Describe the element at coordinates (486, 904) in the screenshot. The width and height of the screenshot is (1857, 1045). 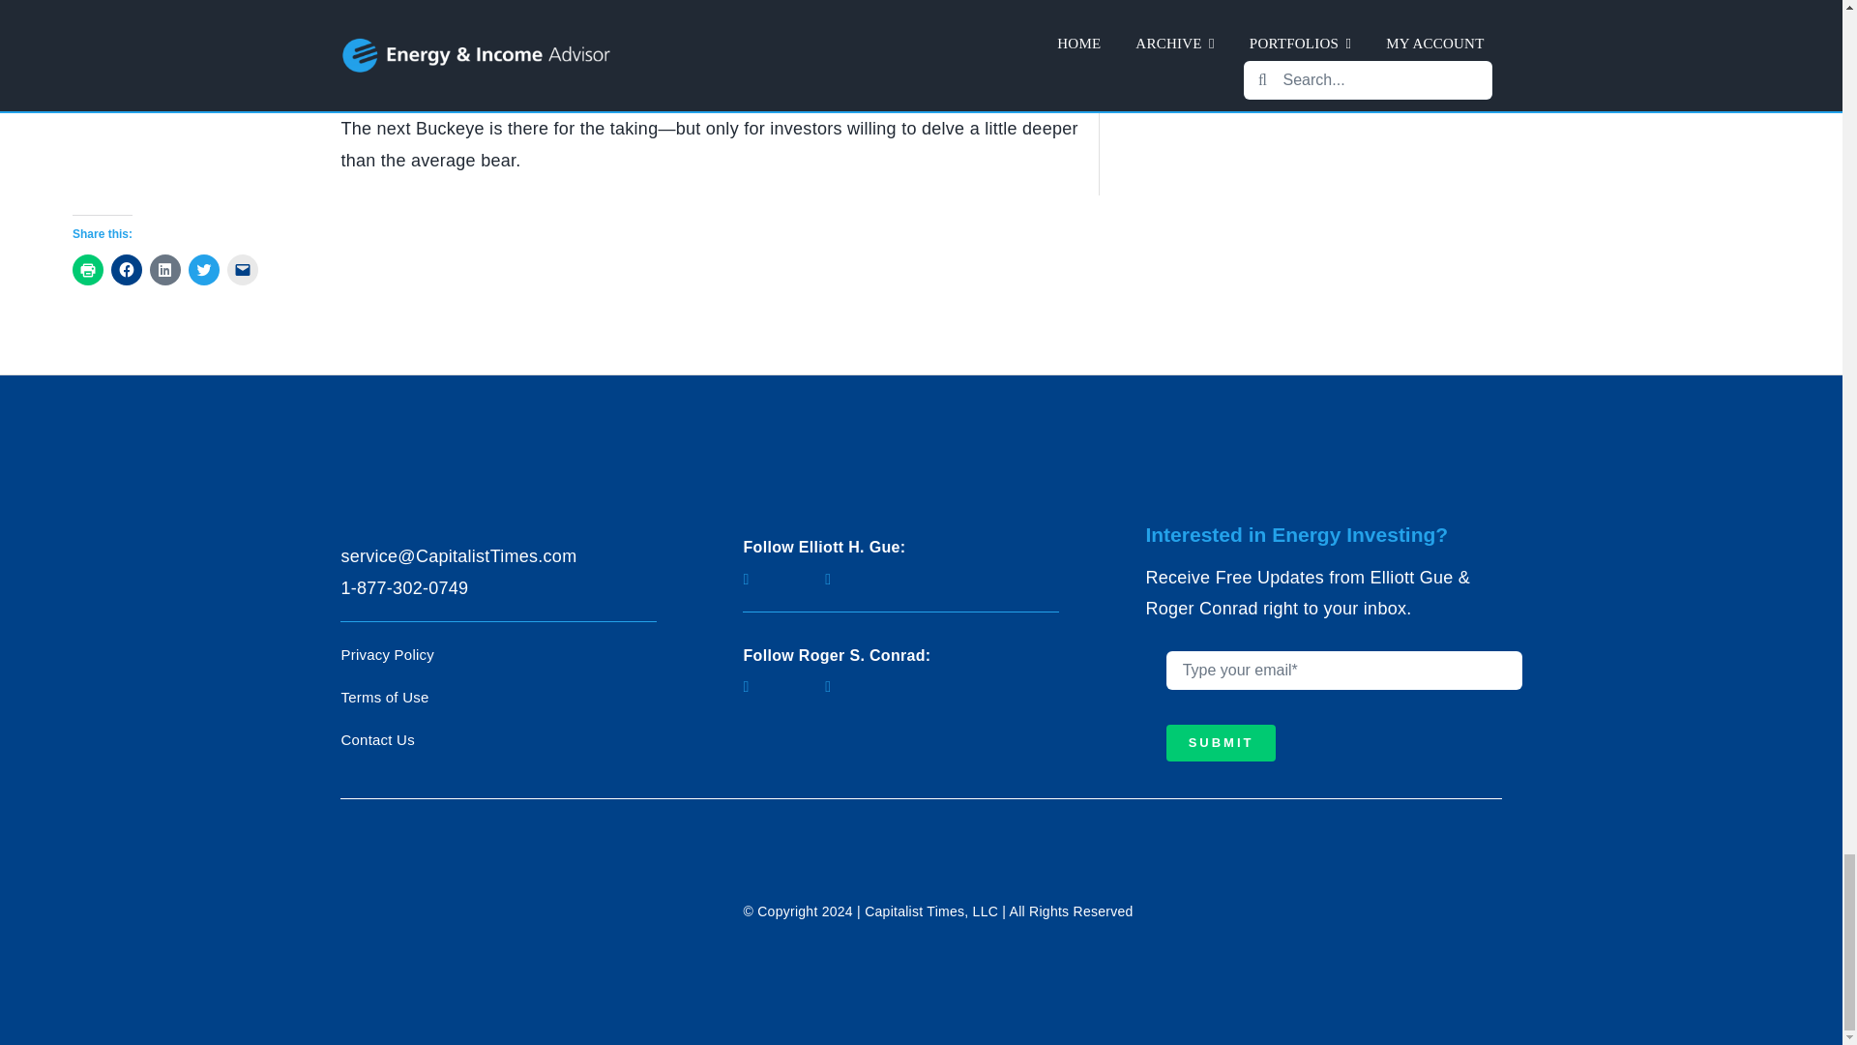
I see `ct-logo-white-new` at that location.